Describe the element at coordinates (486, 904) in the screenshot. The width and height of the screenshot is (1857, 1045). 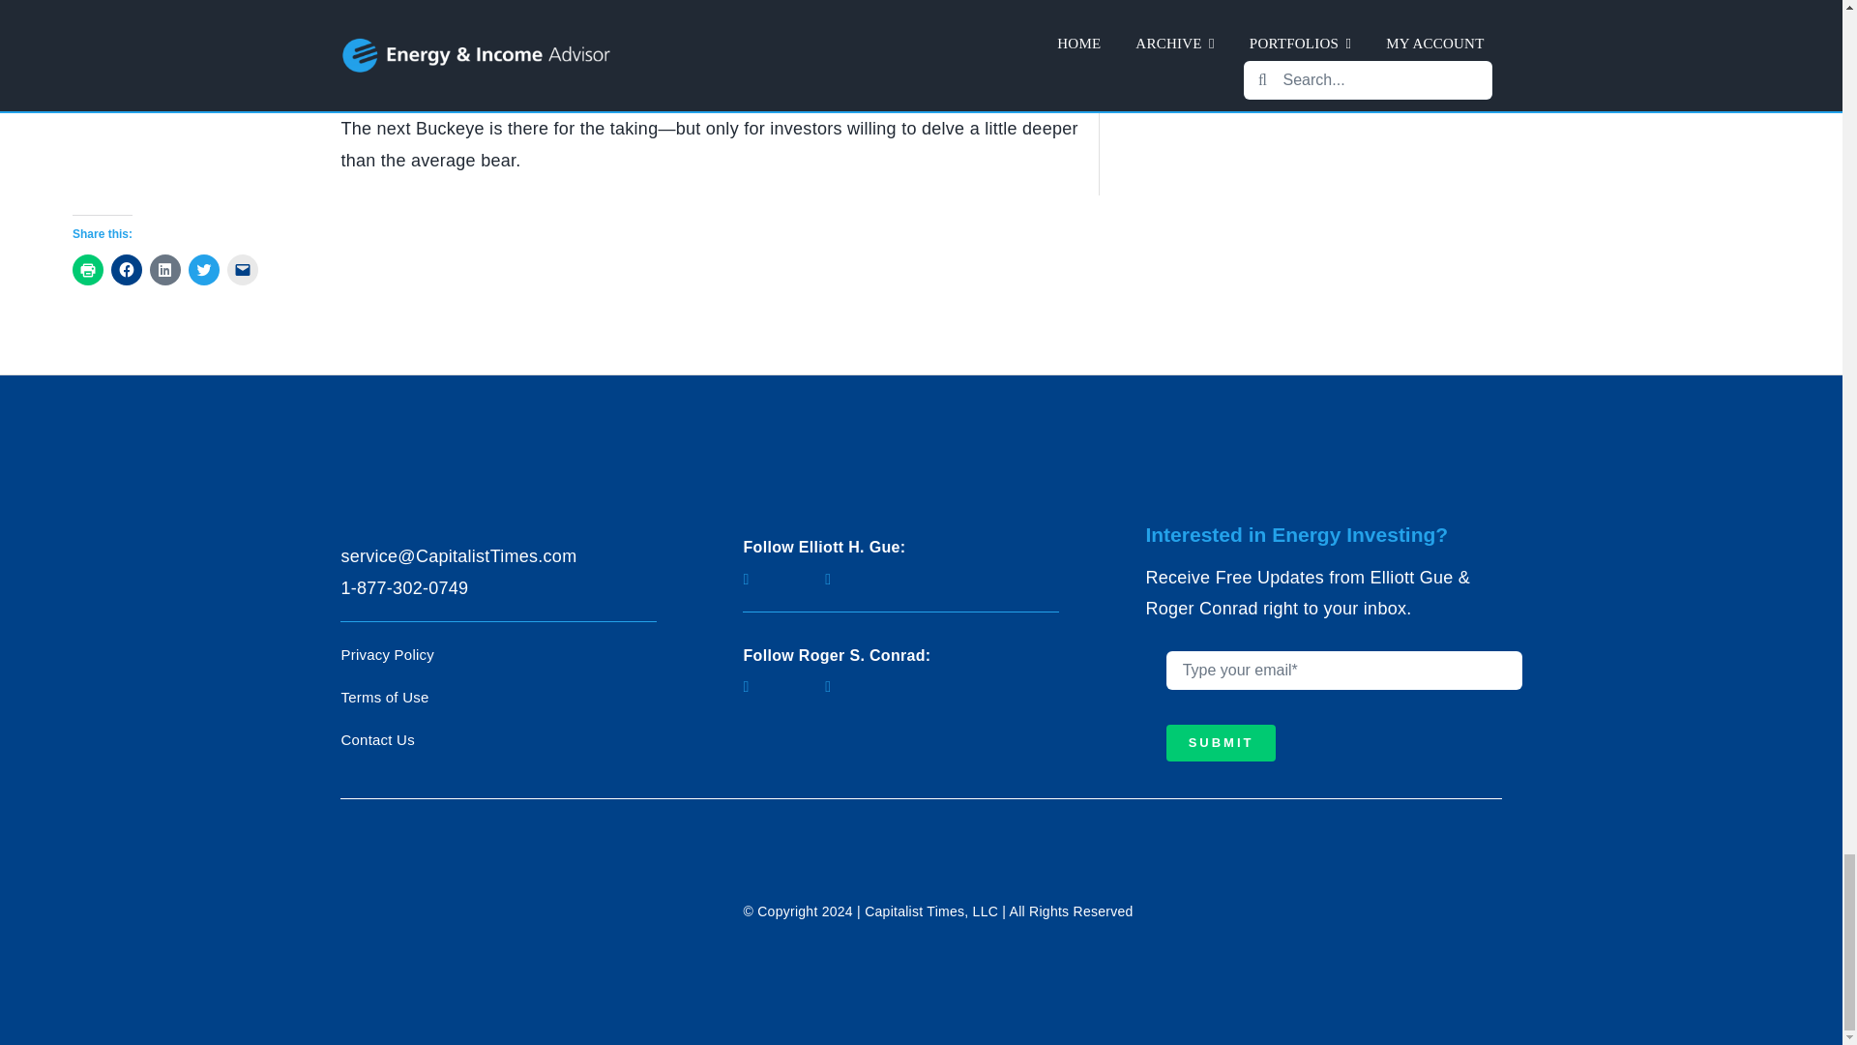
I see `ct-logo-white-new` at that location.